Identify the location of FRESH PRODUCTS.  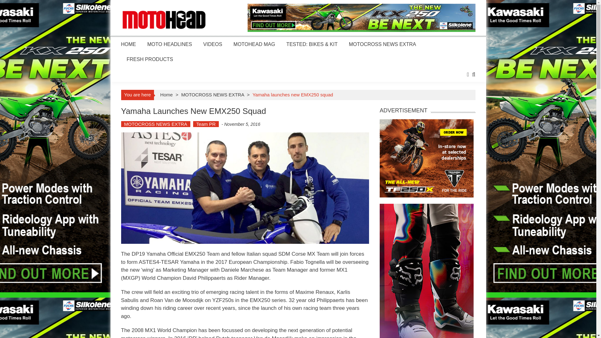
(150, 59).